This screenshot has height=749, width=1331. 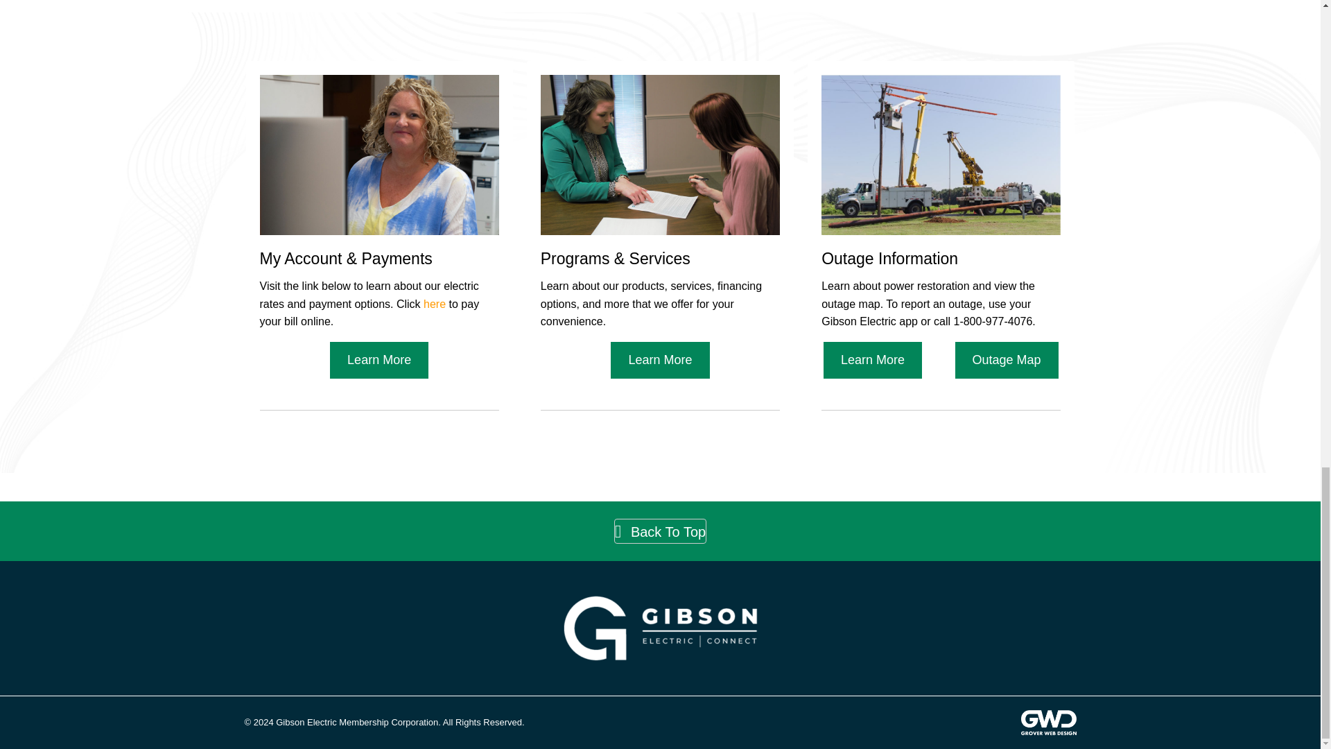 What do you see at coordinates (379, 360) in the screenshot?
I see `Learn More` at bounding box center [379, 360].